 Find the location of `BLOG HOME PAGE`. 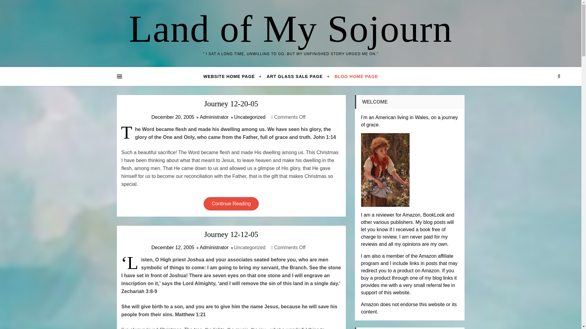

BLOG HOME PAGE is located at coordinates (353, 76).